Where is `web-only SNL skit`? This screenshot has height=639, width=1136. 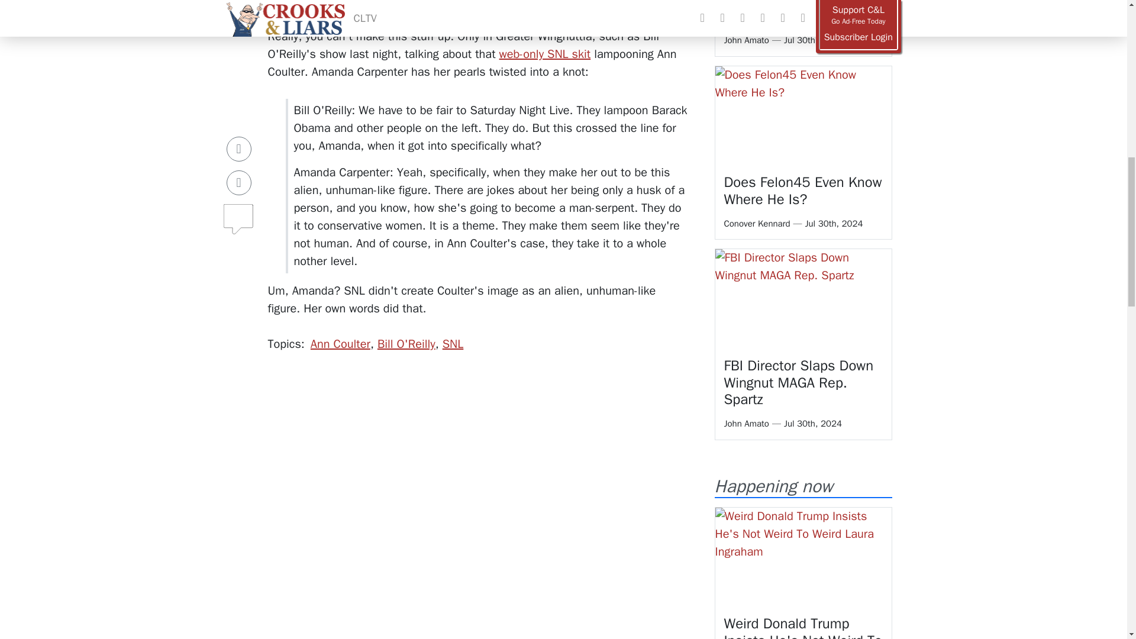 web-only SNL skit is located at coordinates (545, 53).